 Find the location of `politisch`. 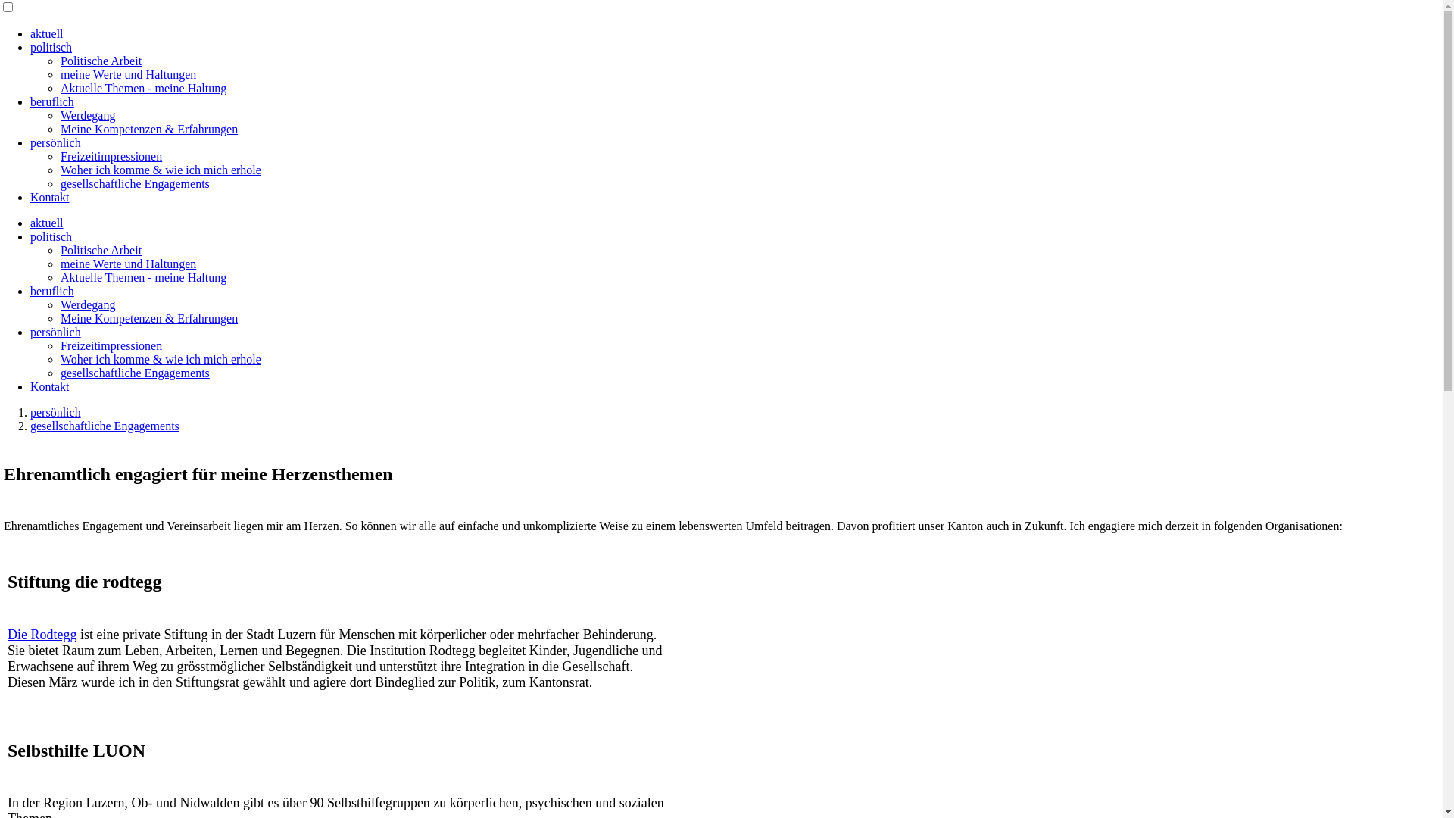

politisch is located at coordinates (51, 47).